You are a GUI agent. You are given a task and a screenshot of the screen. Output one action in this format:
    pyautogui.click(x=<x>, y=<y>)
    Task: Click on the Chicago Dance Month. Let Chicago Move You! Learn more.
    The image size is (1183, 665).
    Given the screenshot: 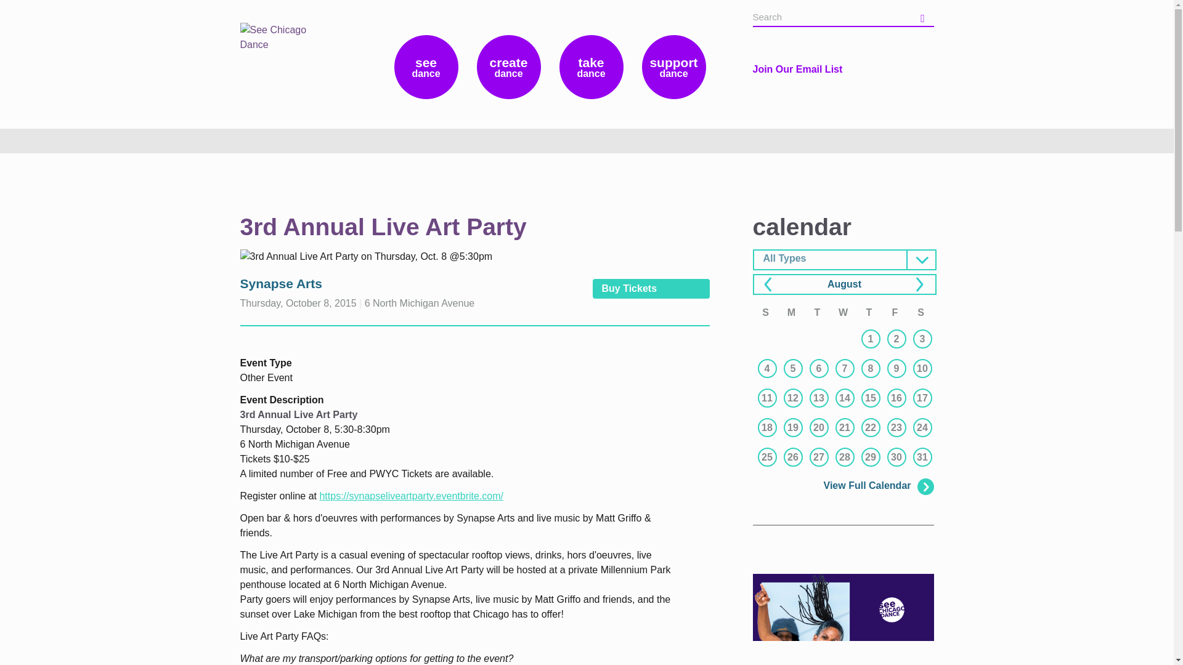 What is the action you would take?
    pyautogui.click(x=843, y=619)
    